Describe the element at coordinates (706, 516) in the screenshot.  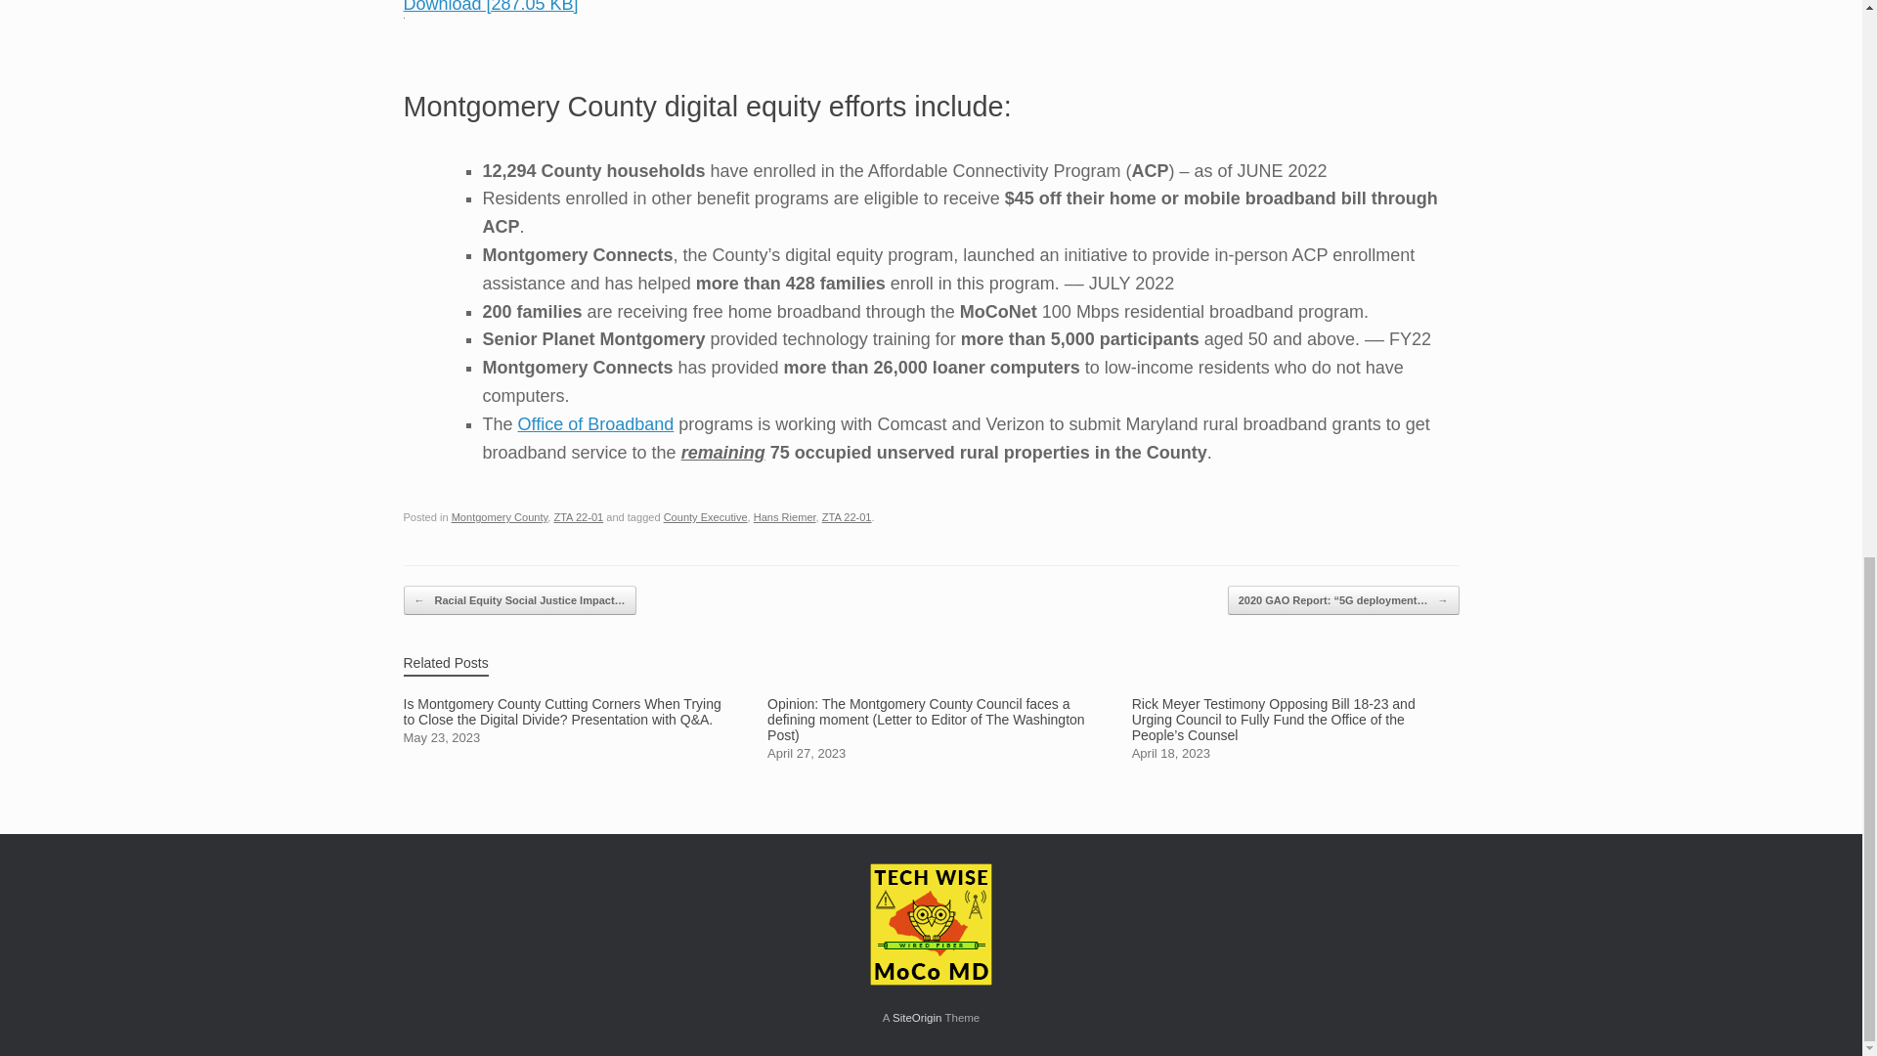
I see `County Executive` at that location.